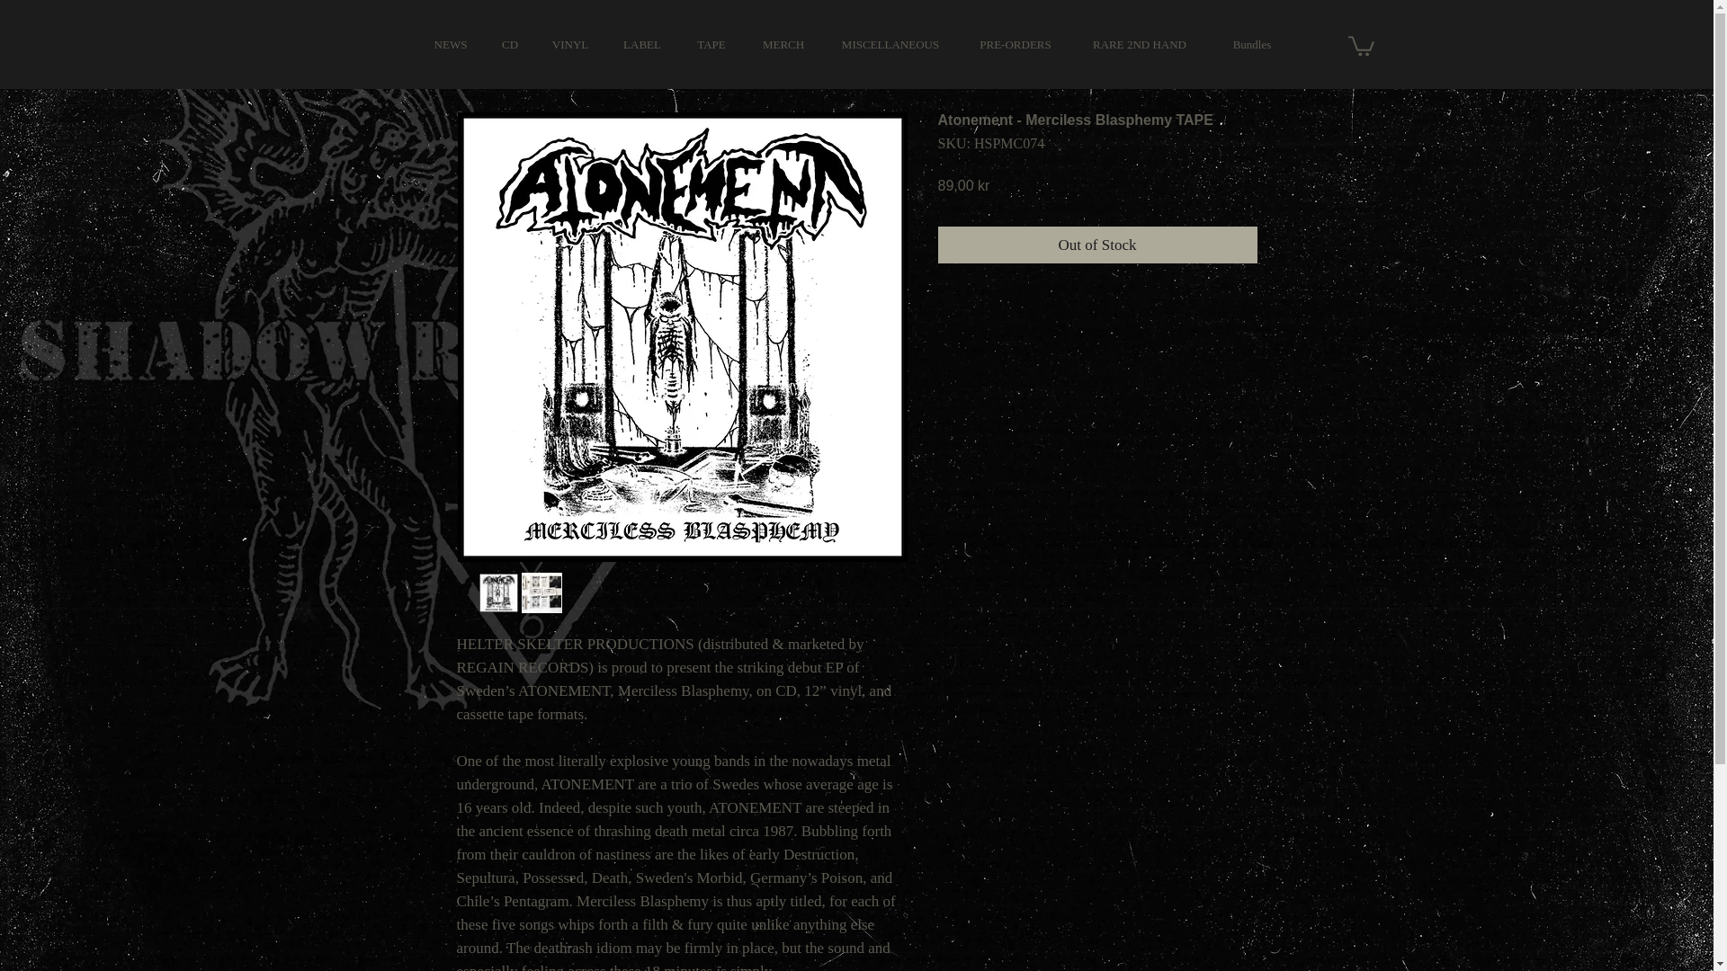 Image resolution: width=1727 pixels, height=971 pixels. Describe the element at coordinates (1015, 45) in the screenshot. I see `PRE-ORDERS` at that location.